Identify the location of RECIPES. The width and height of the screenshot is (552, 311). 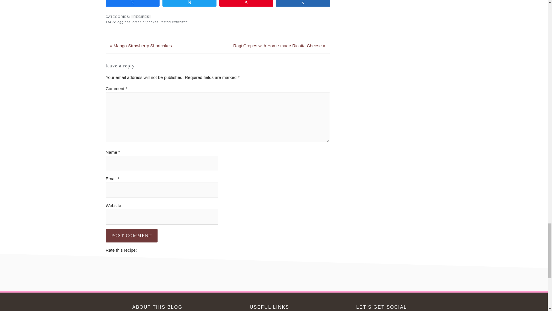
(141, 16).